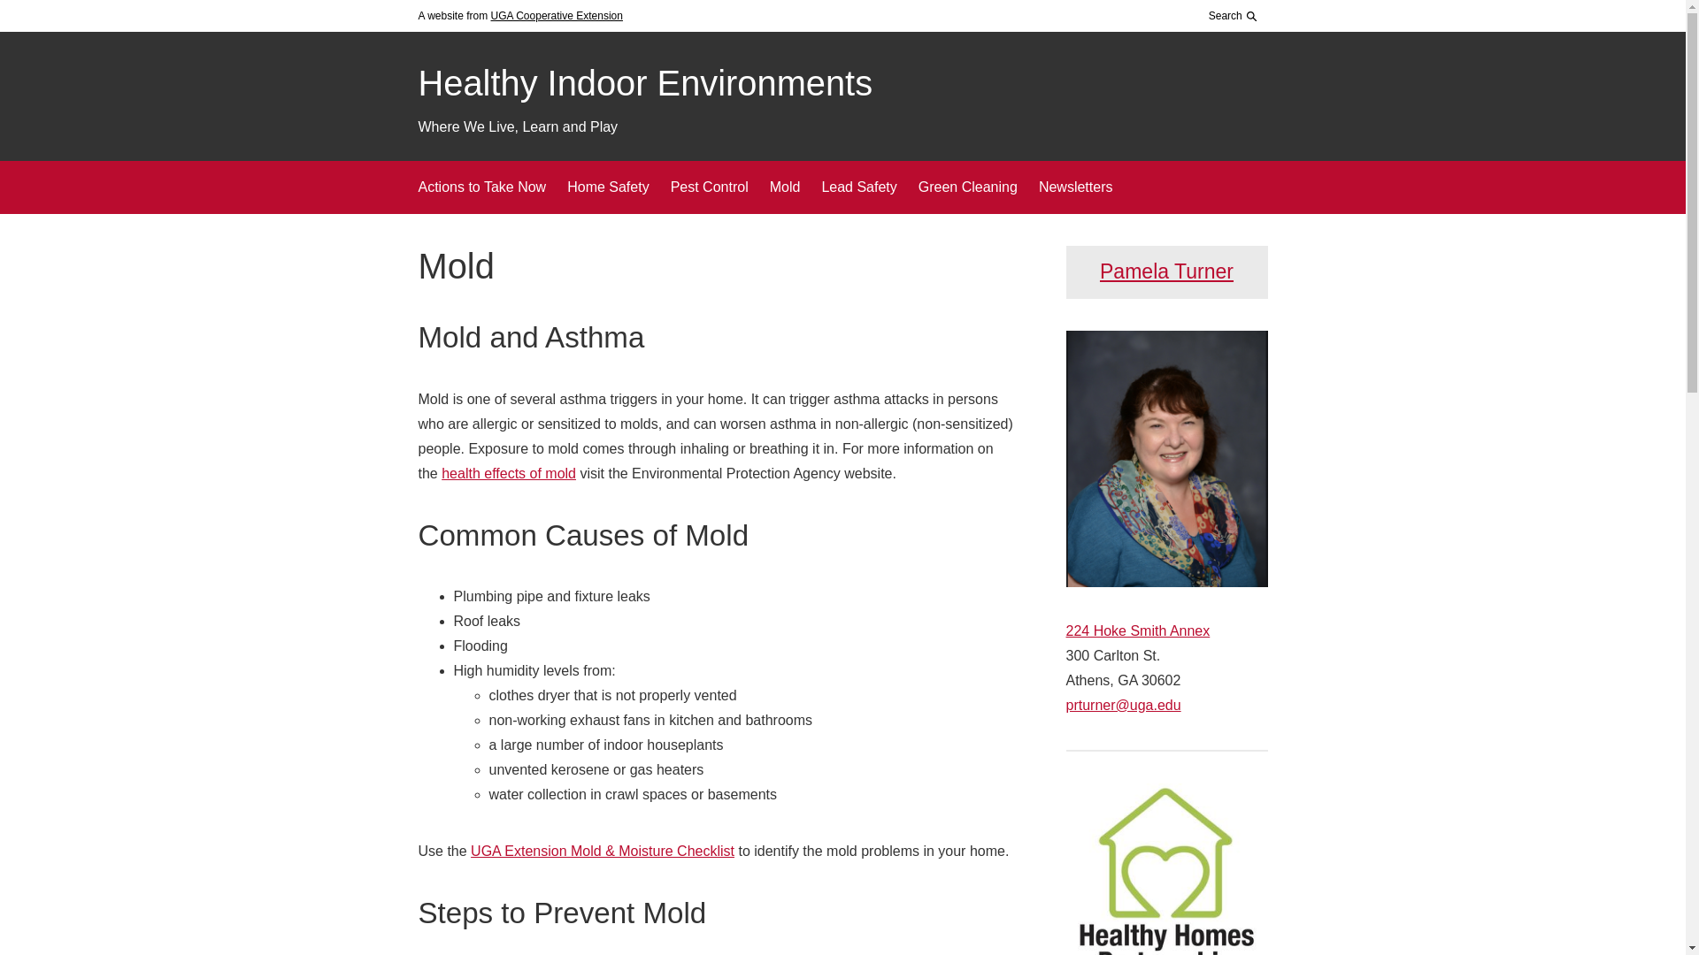 The width and height of the screenshot is (1699, 955). What do you see at coordinates (1075, 187) in the screenshot?
I see `Newsletters` at bounding box center [1075, 187].